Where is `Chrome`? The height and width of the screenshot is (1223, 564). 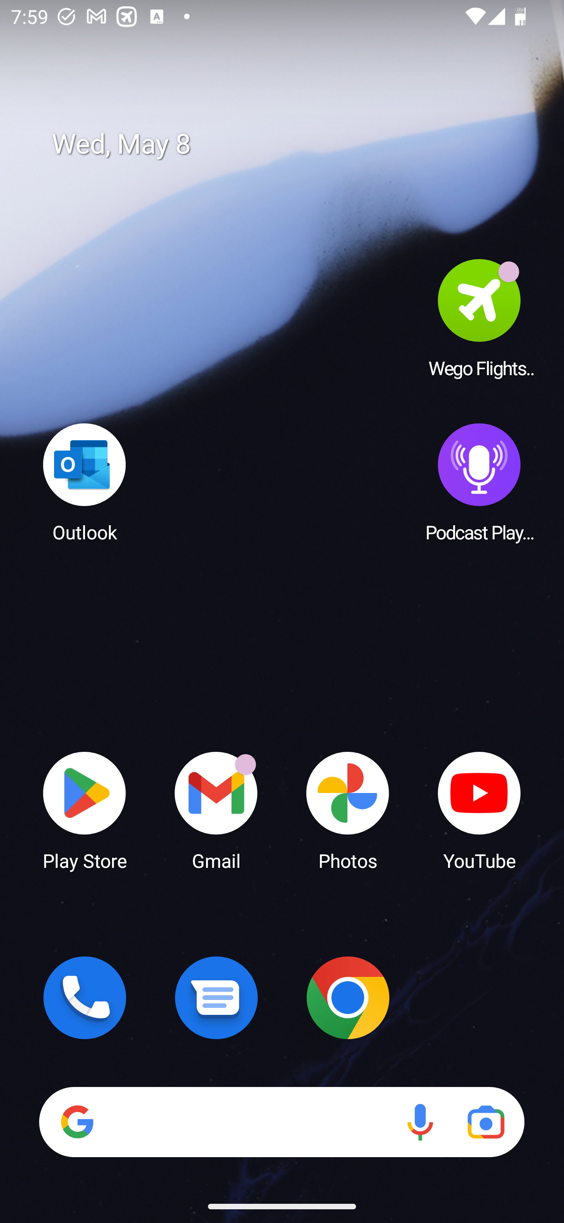 Chrome is located at coordinates (348, 998).